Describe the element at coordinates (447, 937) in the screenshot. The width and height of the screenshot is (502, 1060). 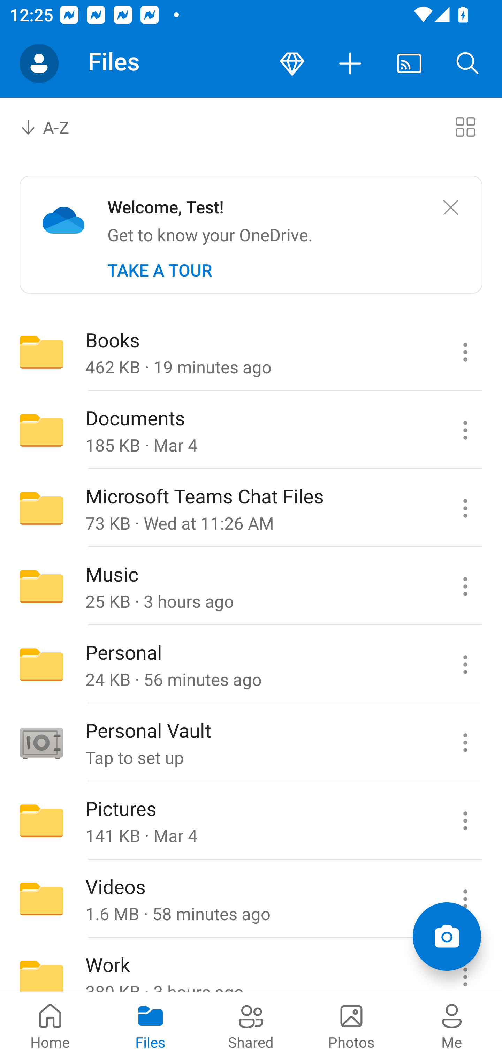
I see `Add items Scan` at that location.